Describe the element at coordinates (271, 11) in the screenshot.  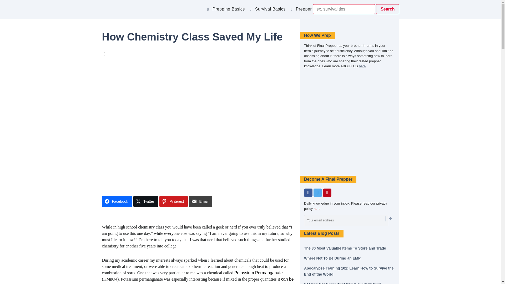
I see `Survival Basics` at that location.